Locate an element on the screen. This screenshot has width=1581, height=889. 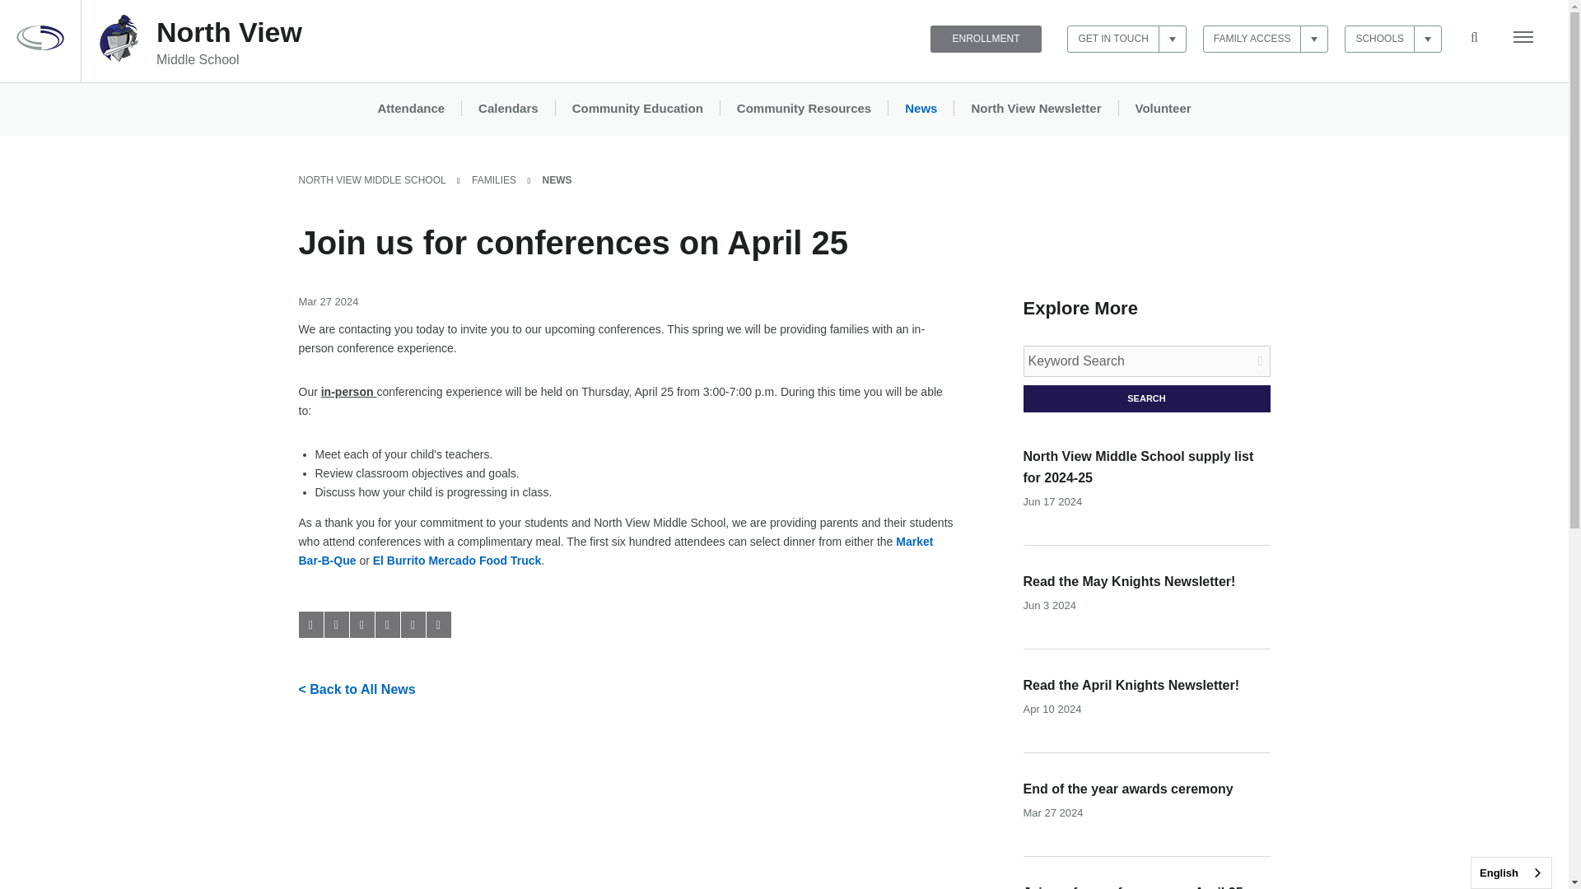
Volunteer is located at coordinates (1162, 109).